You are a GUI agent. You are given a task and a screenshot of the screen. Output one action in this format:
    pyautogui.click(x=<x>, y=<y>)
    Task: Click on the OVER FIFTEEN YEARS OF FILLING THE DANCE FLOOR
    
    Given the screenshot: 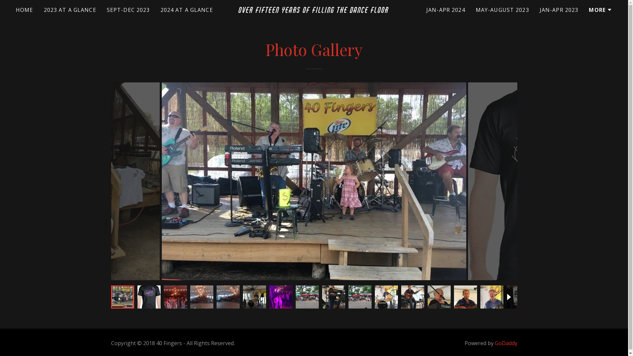 What is the action you would take?
    pyautogui.click(x=314, y=11)
    